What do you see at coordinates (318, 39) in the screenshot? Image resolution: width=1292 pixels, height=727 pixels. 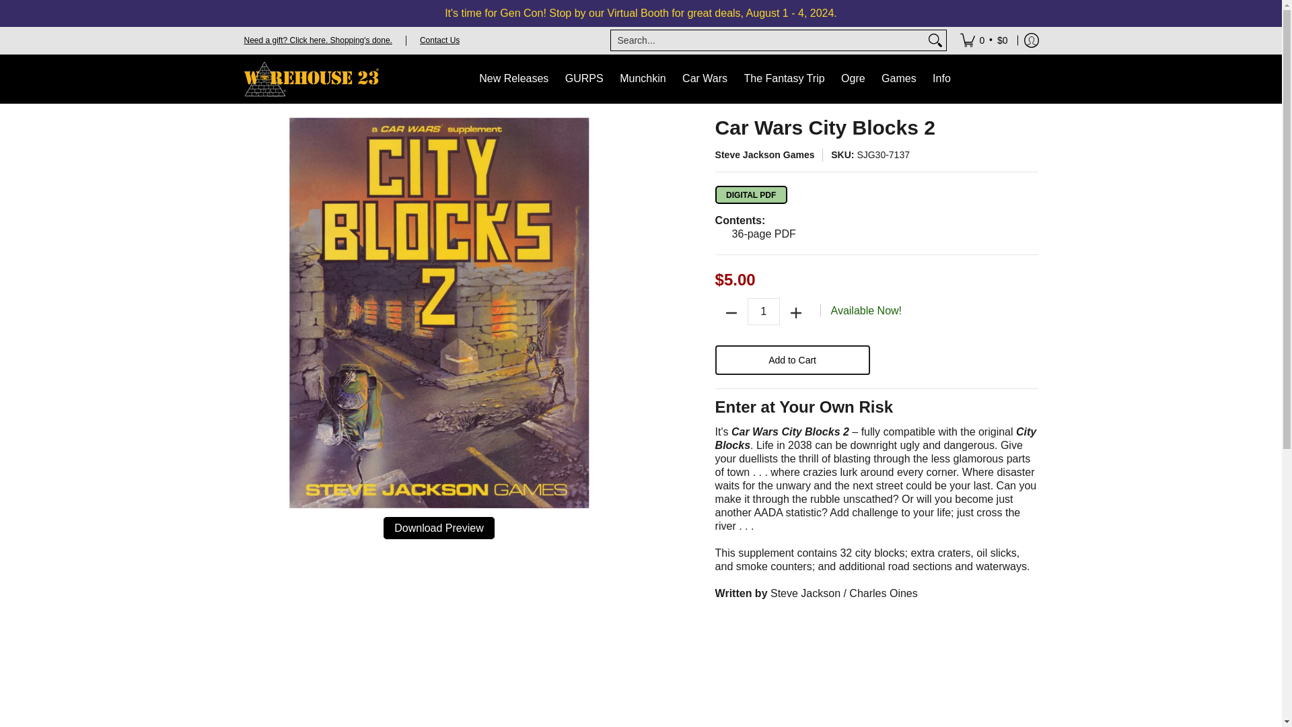 I see `Warehouse 23 Gift Certificate` at bounding box center [318, 39].